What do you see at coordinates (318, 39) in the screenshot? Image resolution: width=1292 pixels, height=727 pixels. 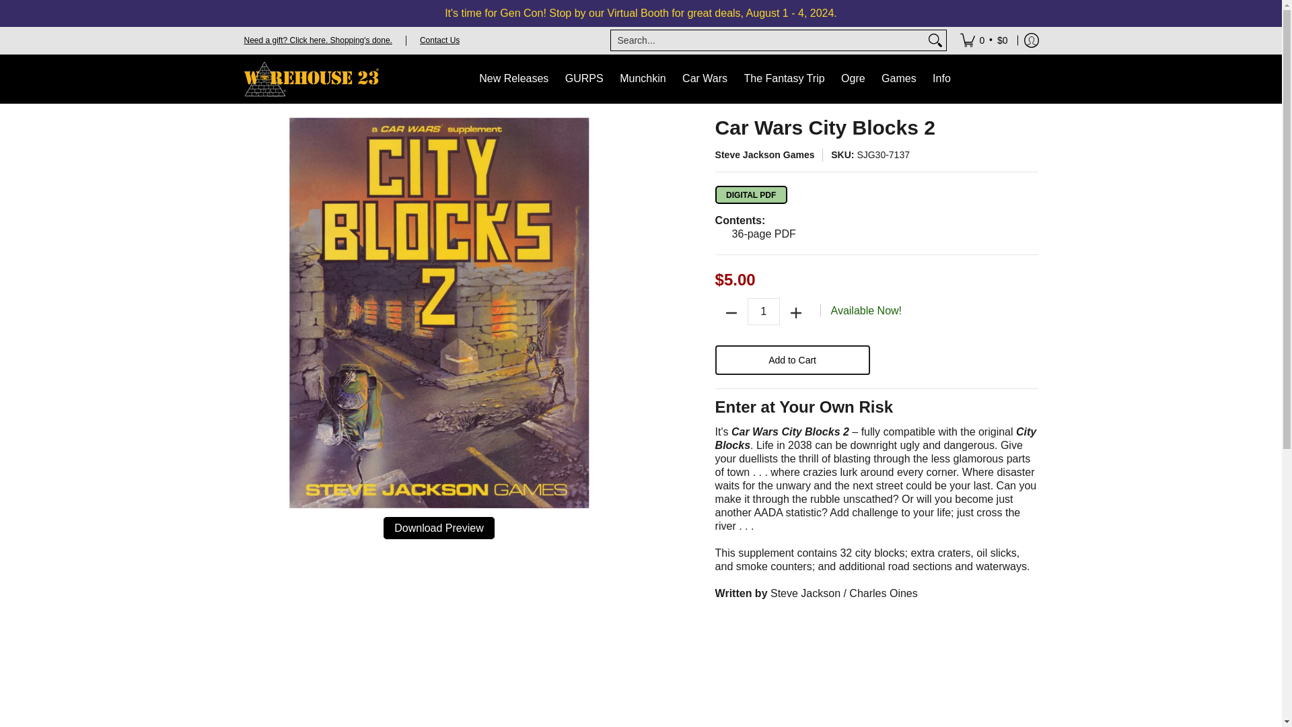 I see `Warehouse 23 Gift Certificate` at bounding box center [318, 39].